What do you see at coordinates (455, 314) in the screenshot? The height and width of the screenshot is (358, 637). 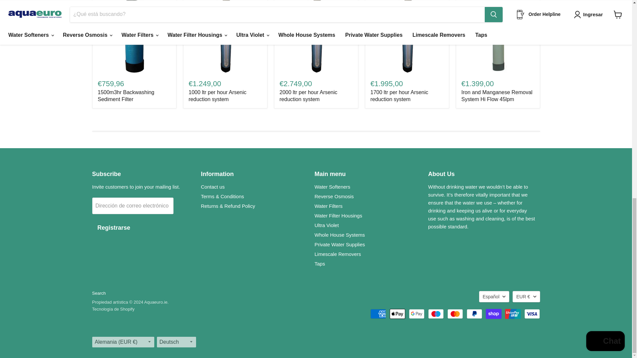 I see `Mastercard` at bounding box center [455, 314].